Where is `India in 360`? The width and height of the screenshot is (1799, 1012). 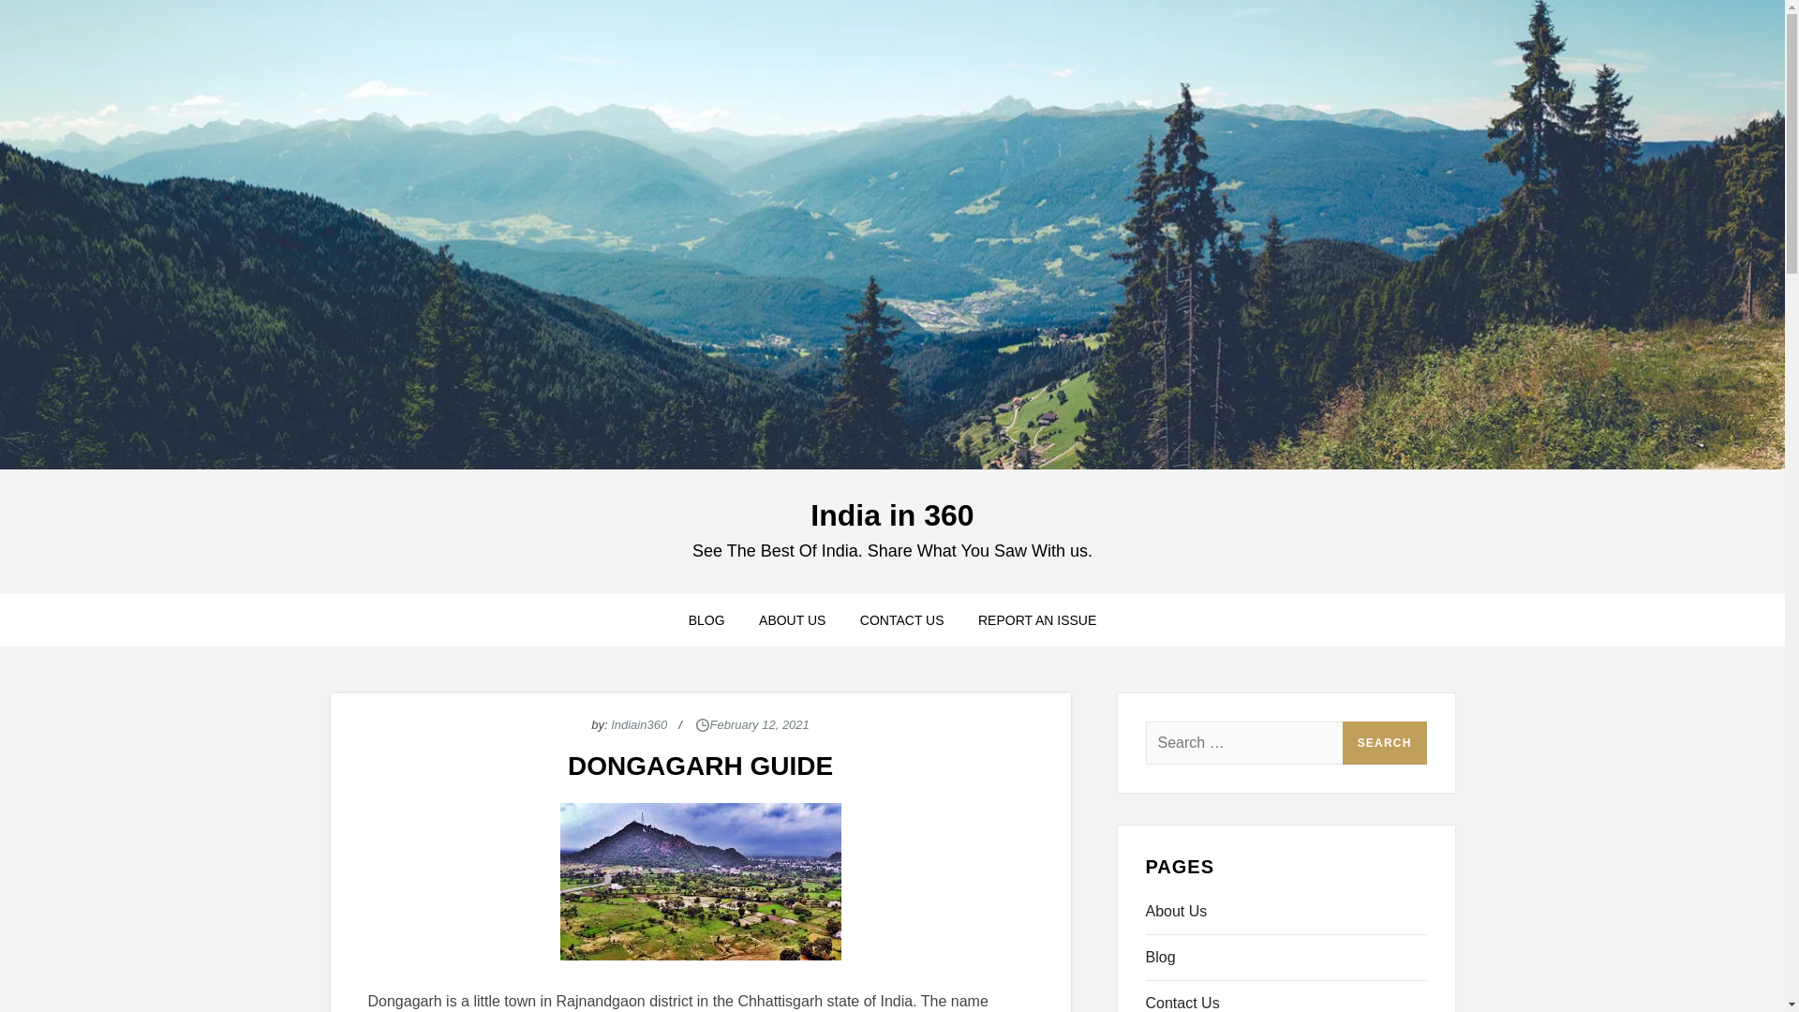 India in 360 is located at coordinates (892, 515).